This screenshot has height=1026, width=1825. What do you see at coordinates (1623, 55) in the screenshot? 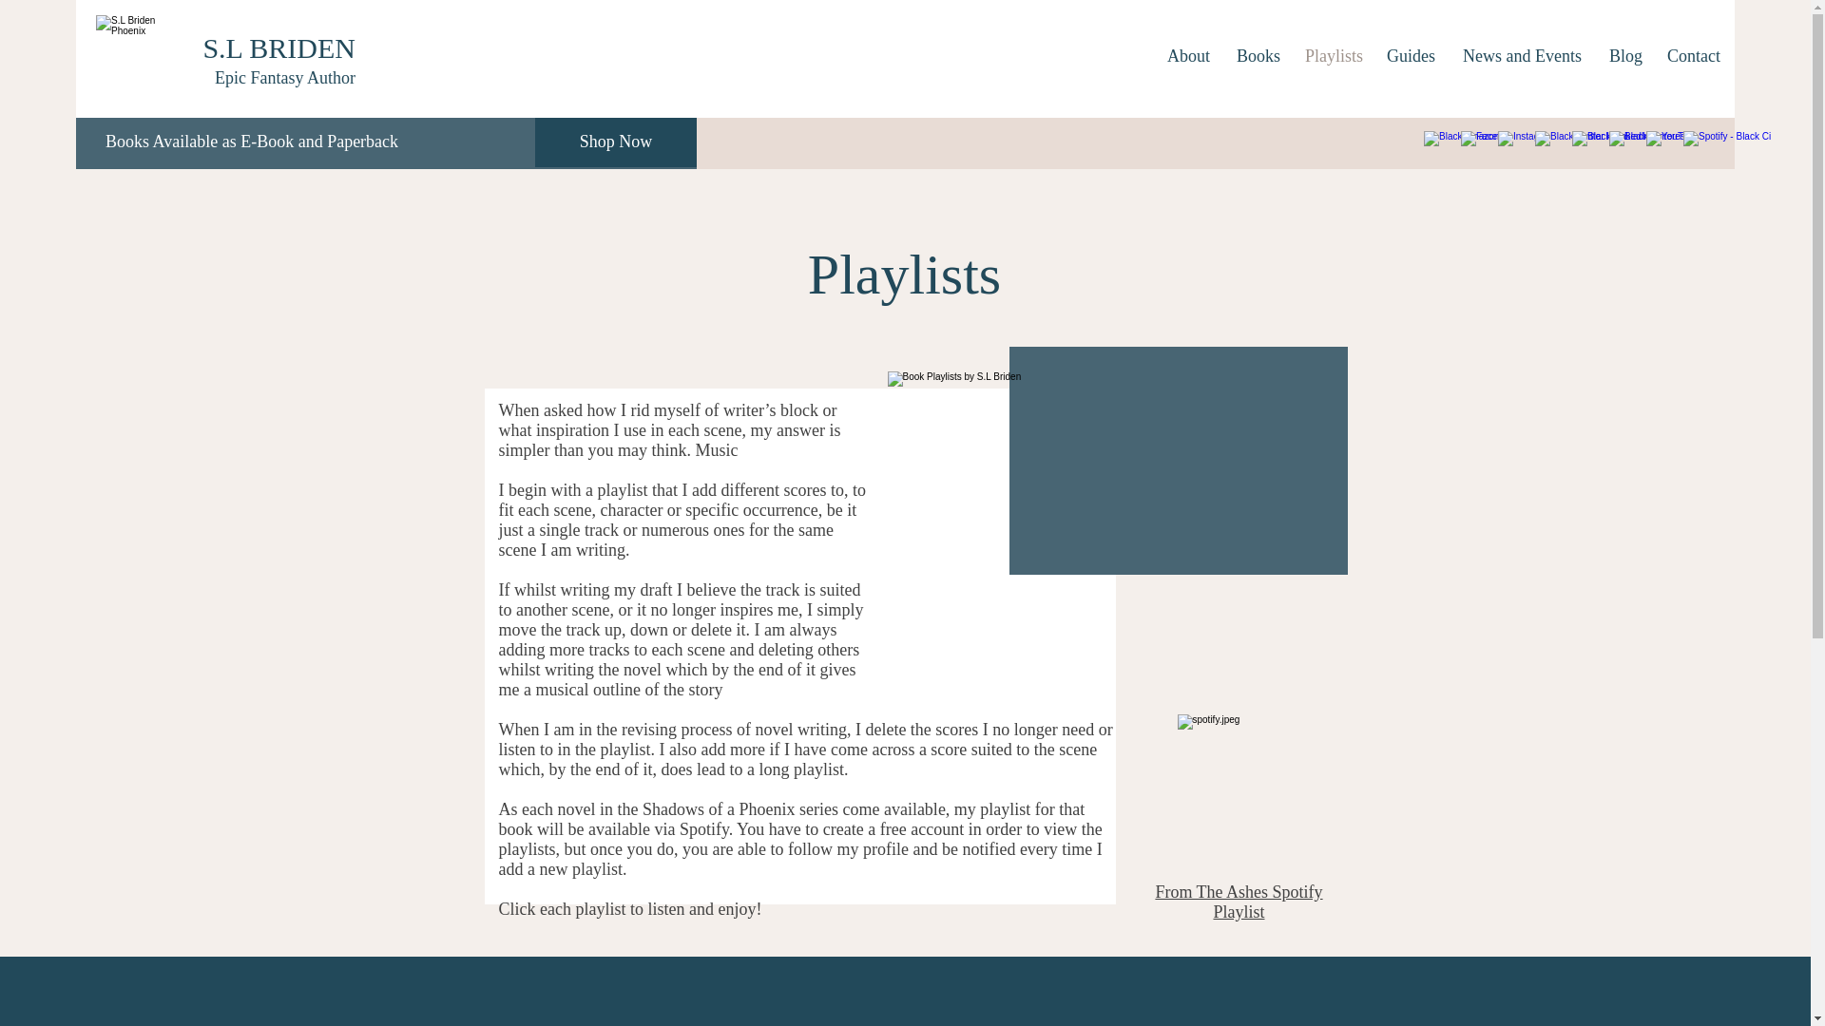
I see `Blog` at bounding box center [1623, 55].